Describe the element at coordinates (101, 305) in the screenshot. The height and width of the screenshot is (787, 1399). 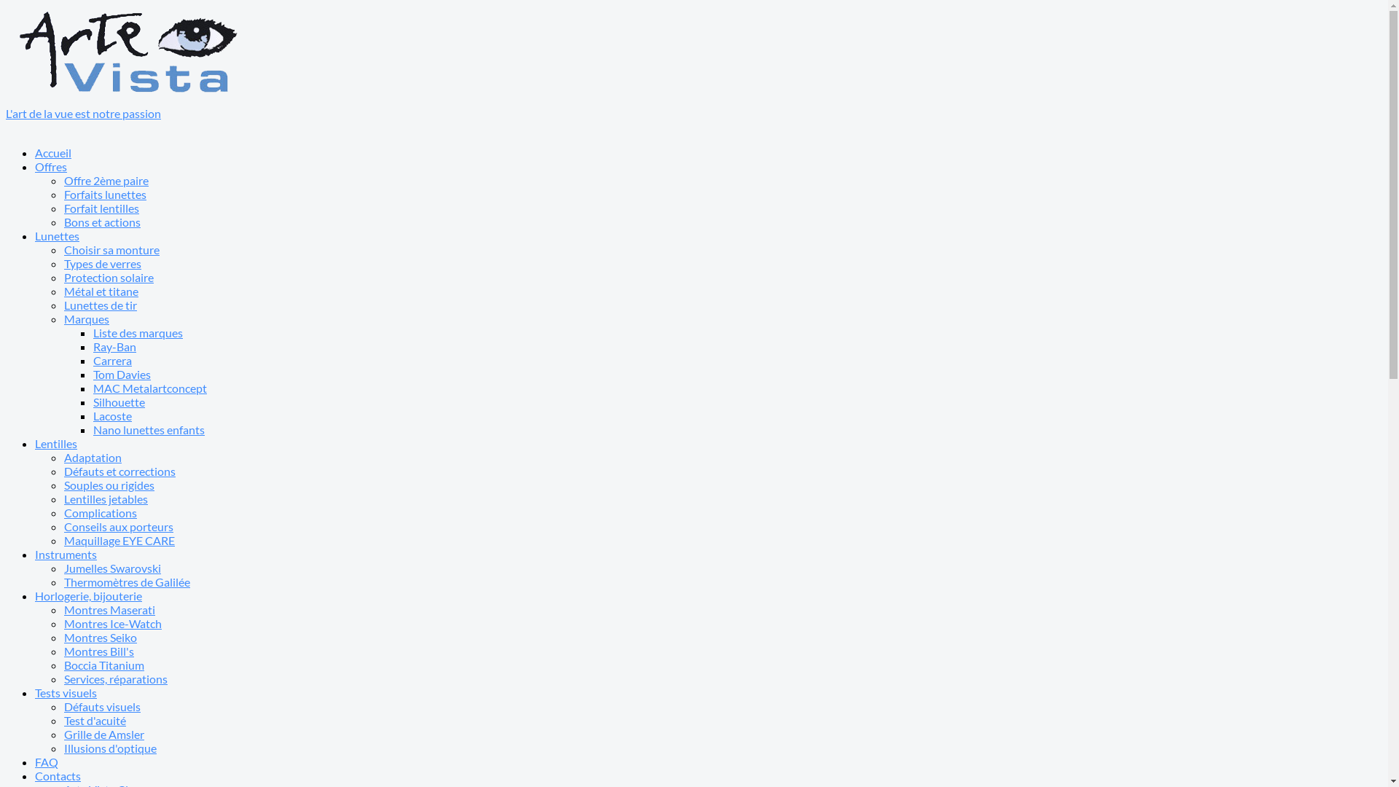
I see `Lunettes de tir` at that location.